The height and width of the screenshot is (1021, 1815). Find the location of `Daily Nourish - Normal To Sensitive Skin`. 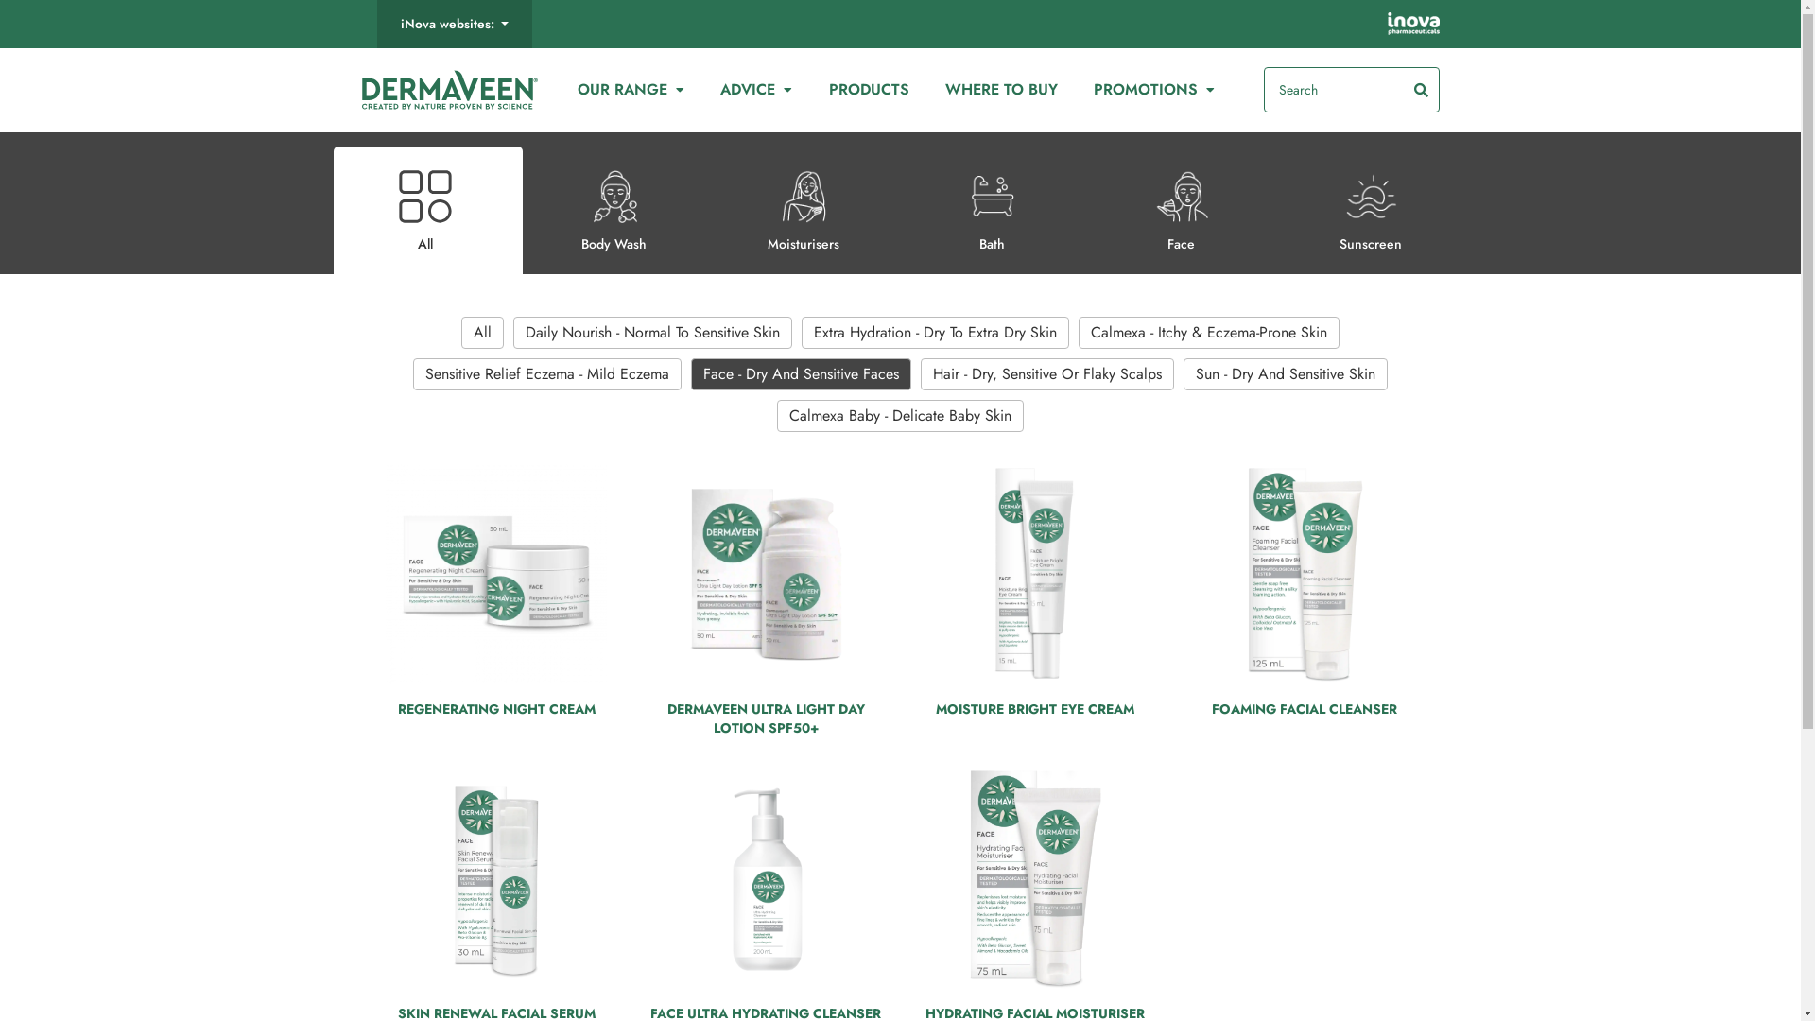

Daily Nourish - Normal To Sensitive Skin is located at coordinates (652, 333).